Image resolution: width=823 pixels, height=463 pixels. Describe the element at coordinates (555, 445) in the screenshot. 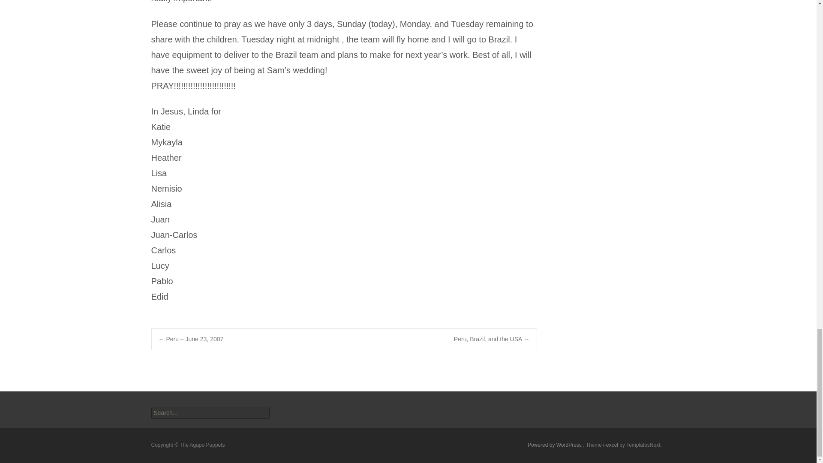

I see `Powered by WordPress` at that location.